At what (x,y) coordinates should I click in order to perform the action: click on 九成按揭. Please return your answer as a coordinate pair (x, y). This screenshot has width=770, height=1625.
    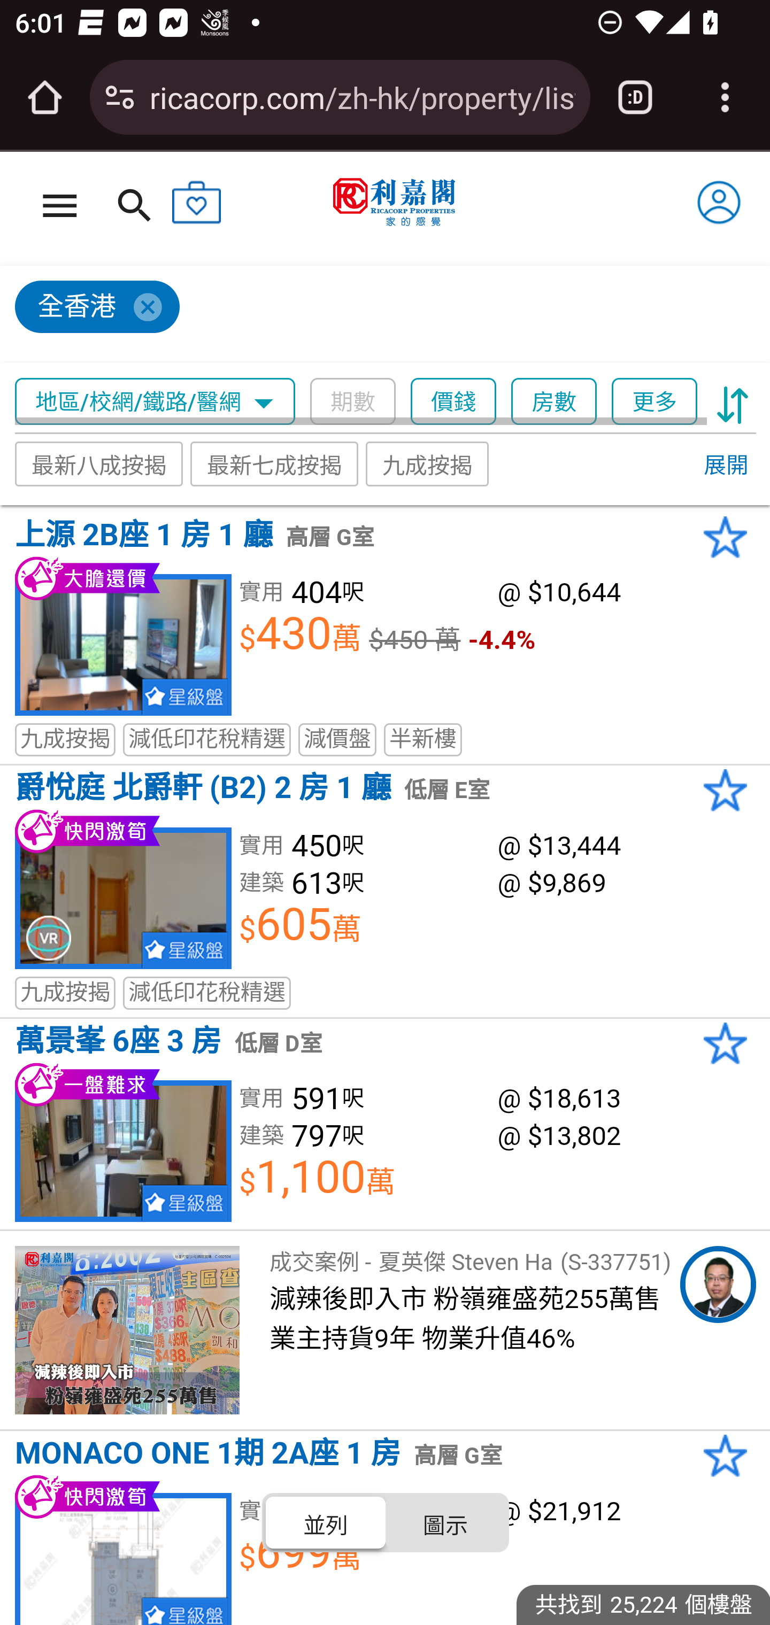
    Looking at the image, I should click on (428, 463).